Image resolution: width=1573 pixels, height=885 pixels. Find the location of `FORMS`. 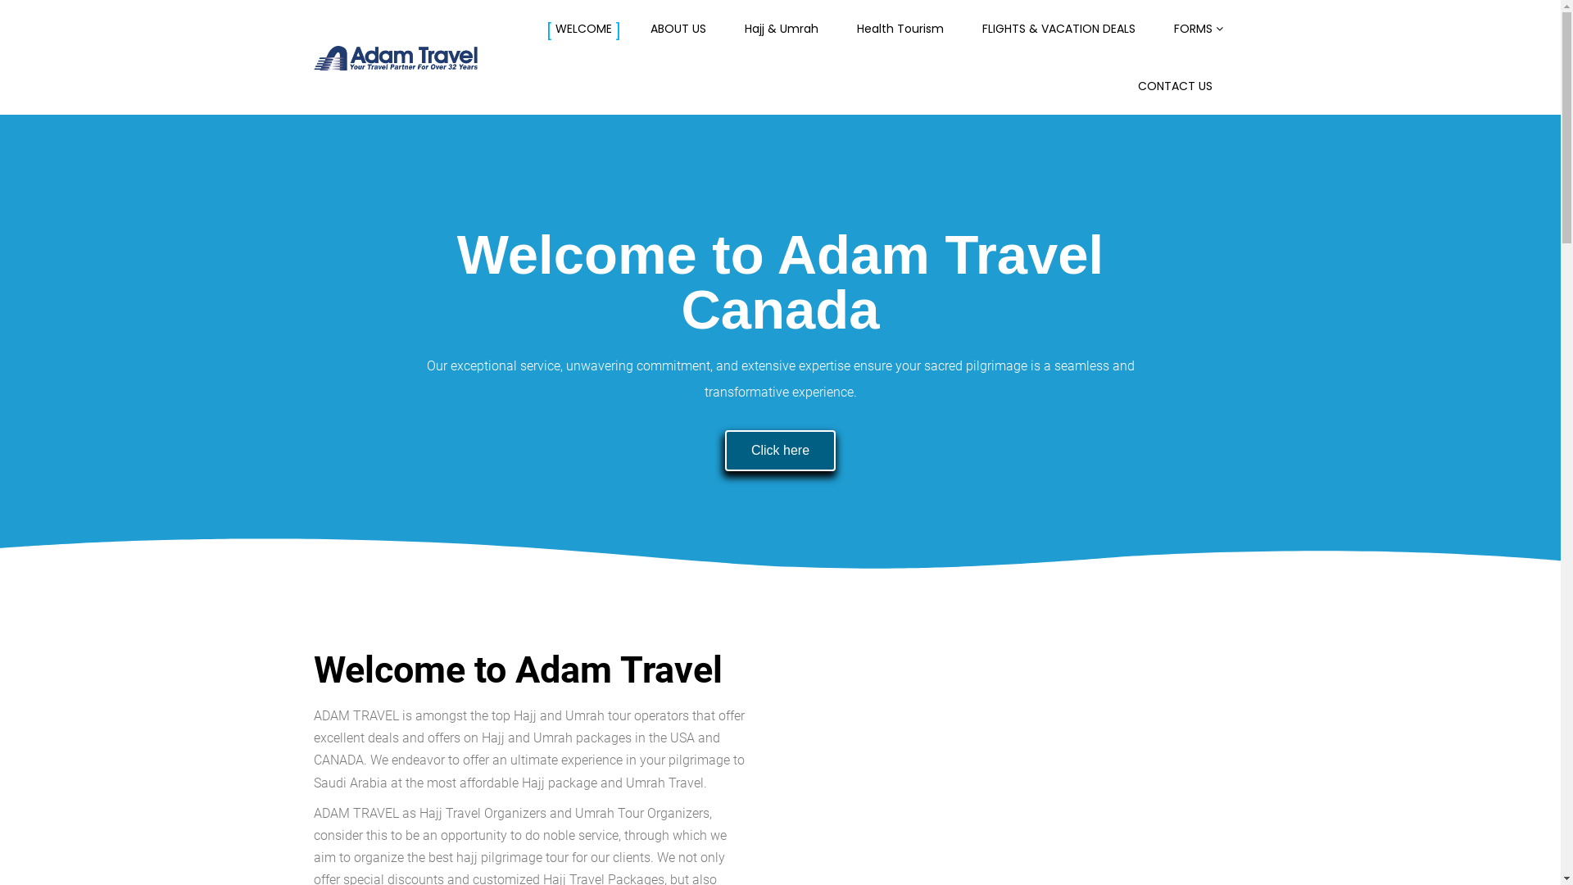

FORMS is located at coordinates (1193, 29).